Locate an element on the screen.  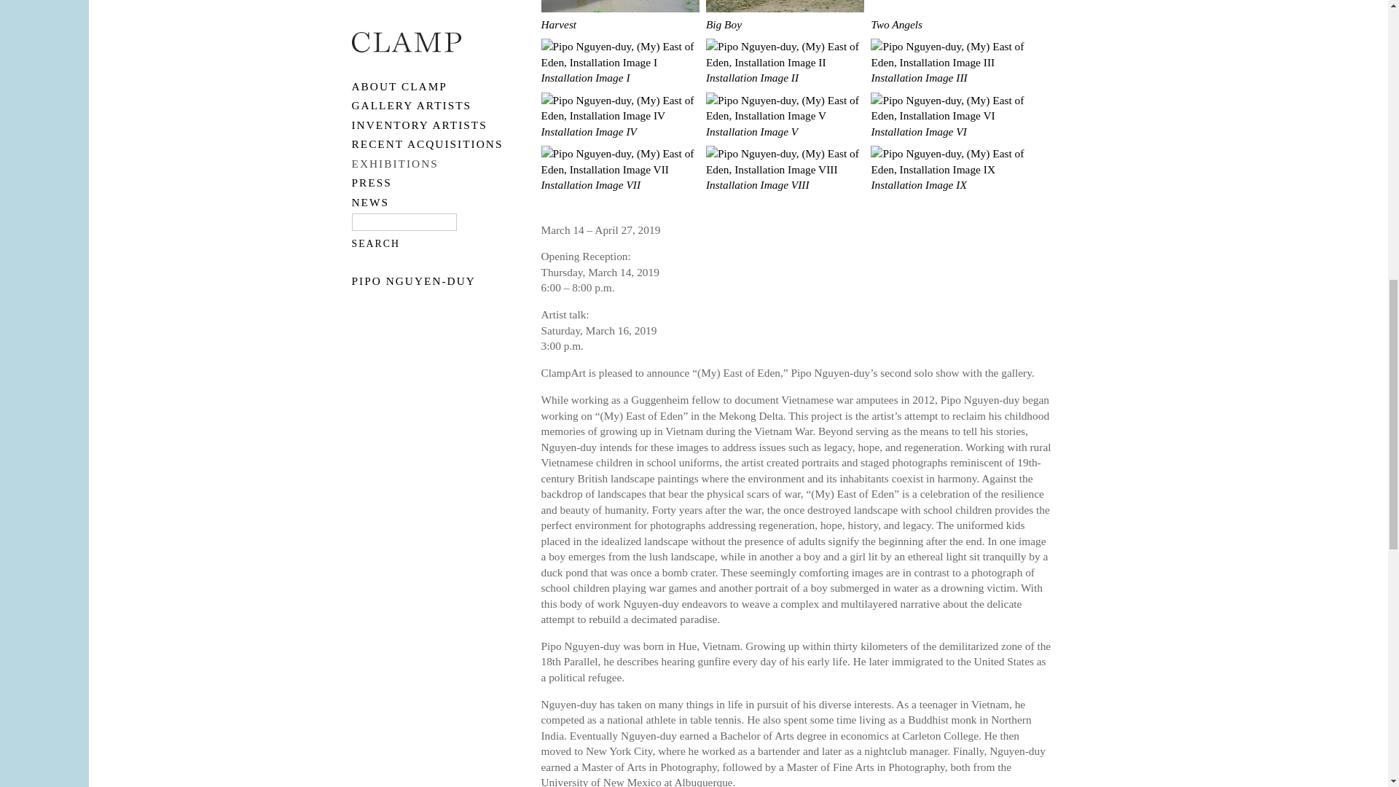
Installation Image VI is located at coordinates (949, 124).